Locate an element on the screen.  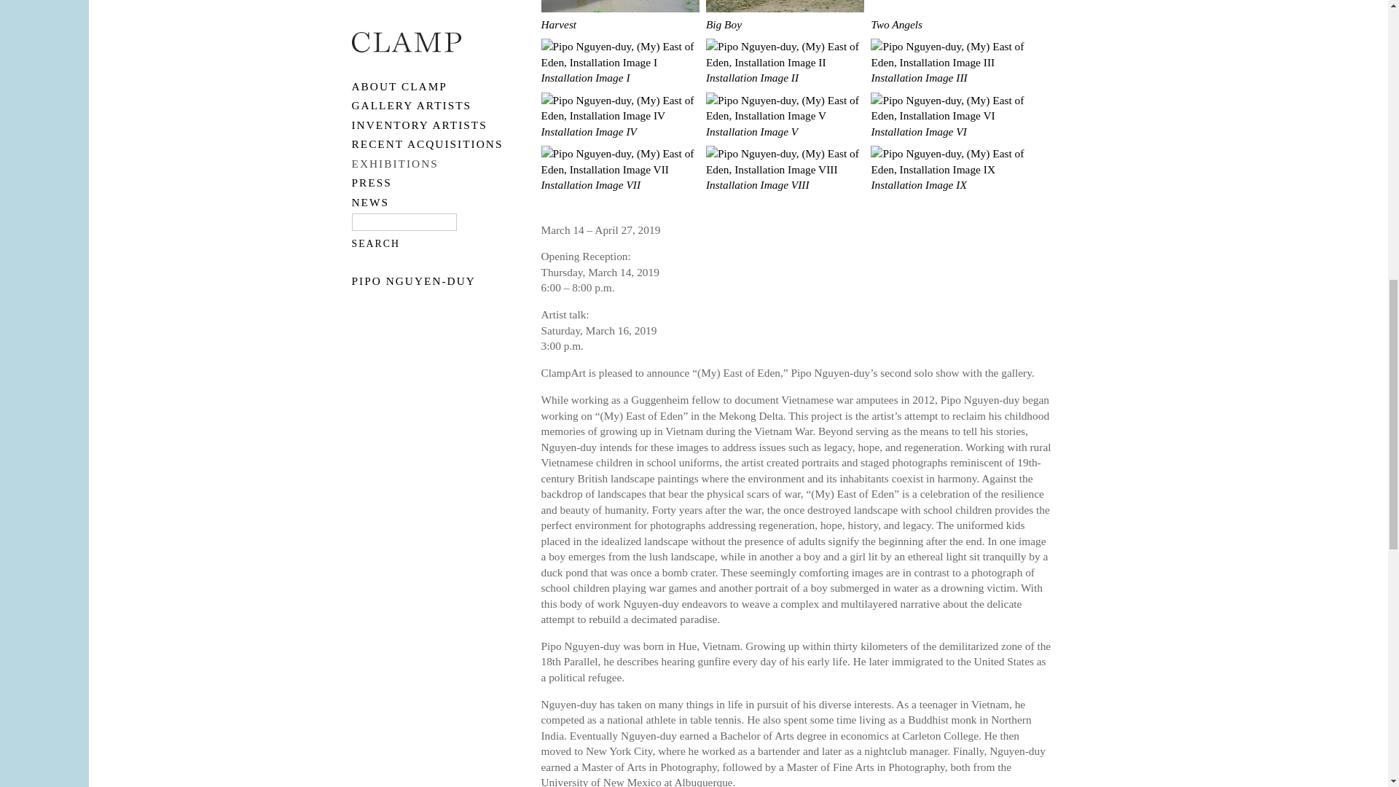
Installation Image VI is located at coordinates (949, 124).